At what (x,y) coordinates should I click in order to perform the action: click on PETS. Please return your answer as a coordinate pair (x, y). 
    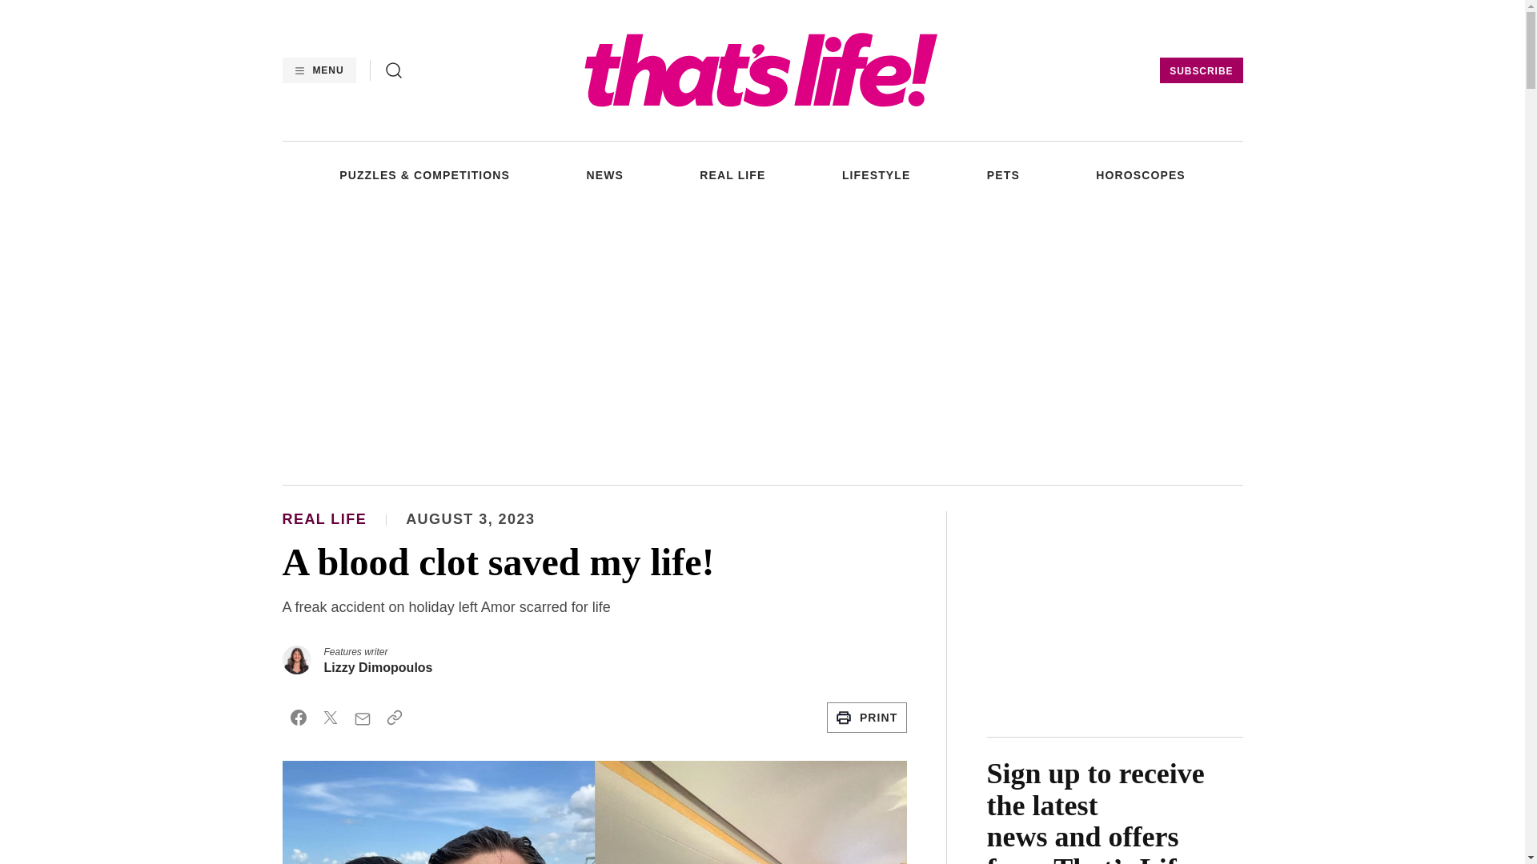
    Looking at the image, I should click on (1003, 174).